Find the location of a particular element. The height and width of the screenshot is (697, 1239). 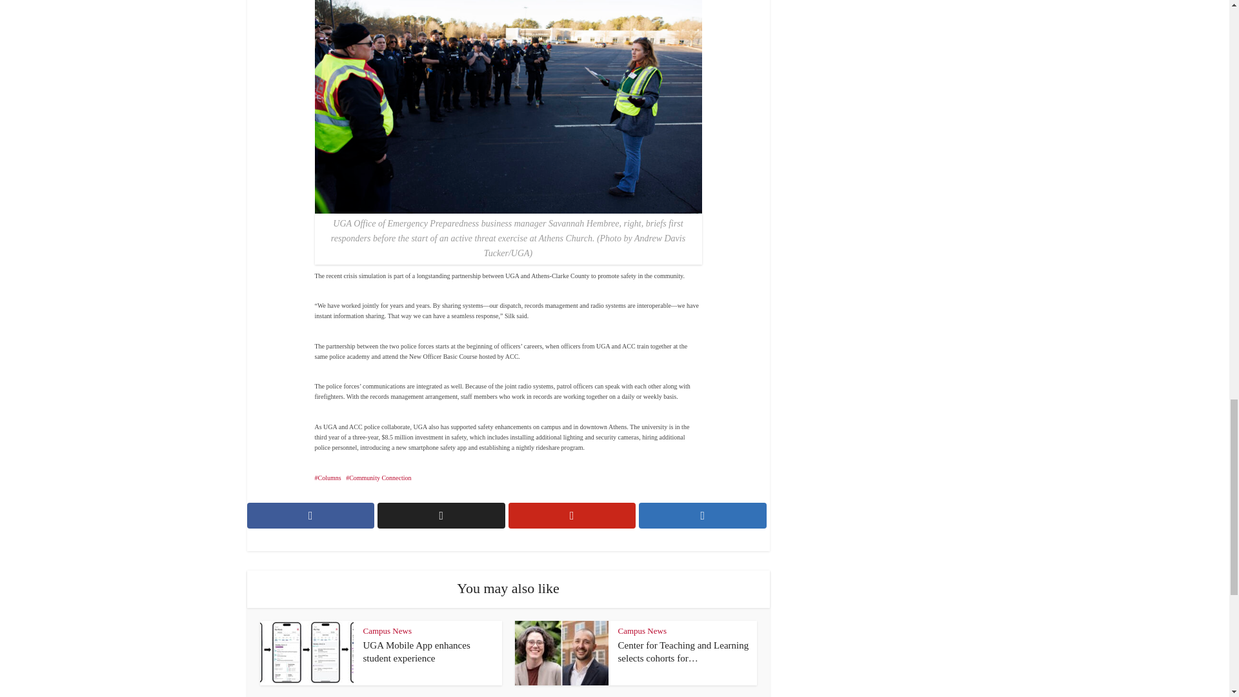

Campus News is located at coordinates (387, 630).